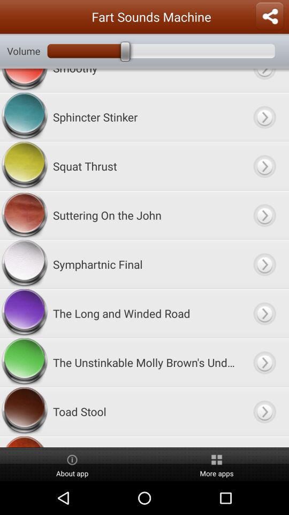  I want to click on click the button next to more apps button, so click(72, 465).